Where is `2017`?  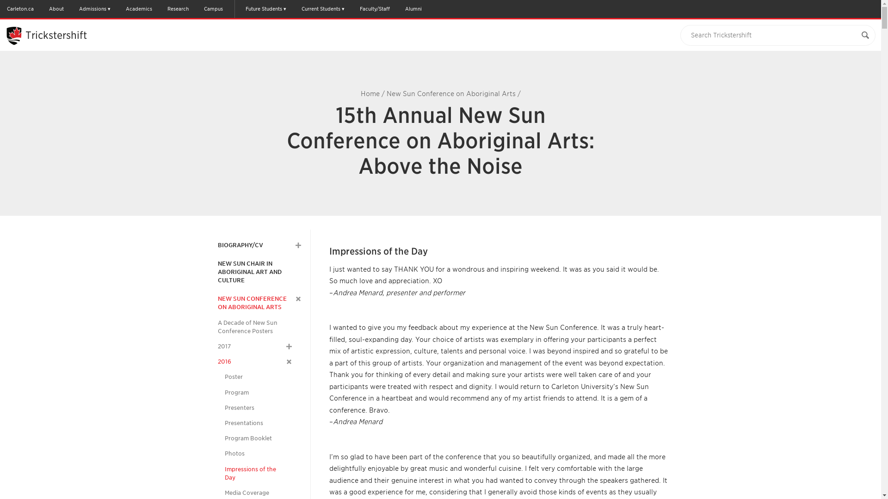 2017 is located at coordinates (224, 347).